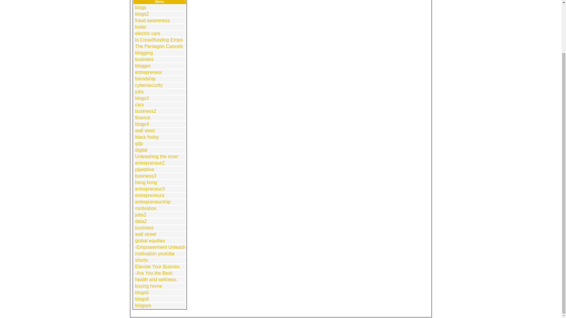 This screenshot has height=318, width=566. Describe the element at coordinates (139, 143) in the screenshot. I see `gdp` at that location.